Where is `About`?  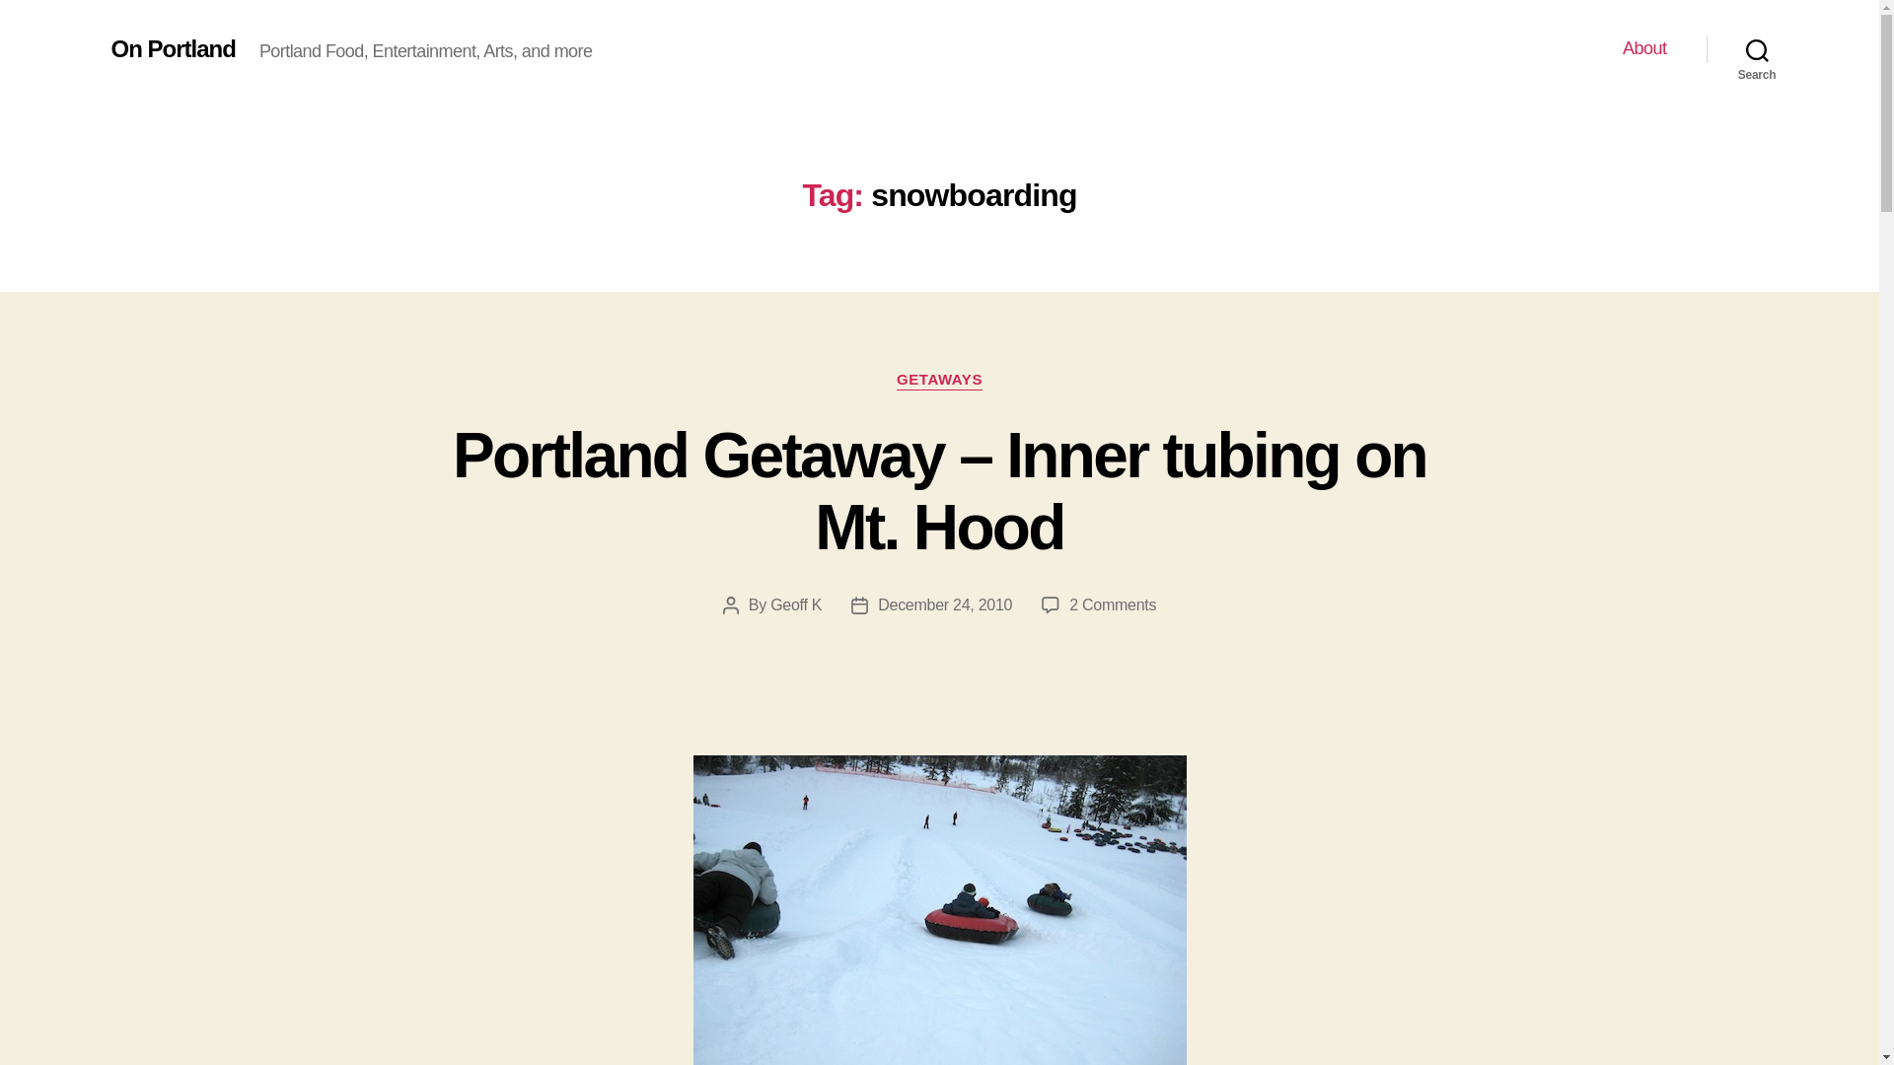
About is located at coordinates (1644, 48).